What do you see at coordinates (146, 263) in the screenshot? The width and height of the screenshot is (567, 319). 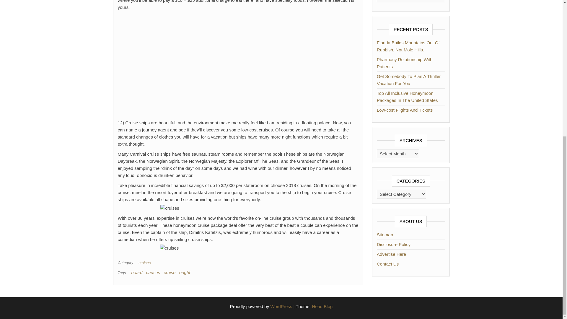 I see `cruises` at bounding box center [146, 263].